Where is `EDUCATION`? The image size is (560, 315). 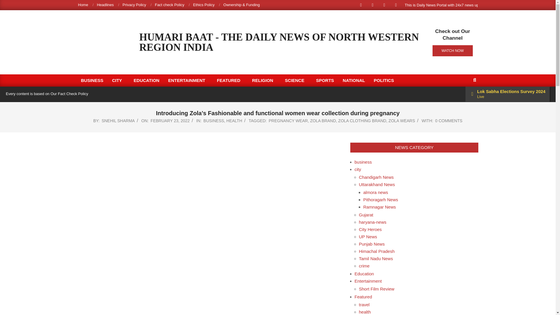 EDUCATION is located at coordinates (146, 80).